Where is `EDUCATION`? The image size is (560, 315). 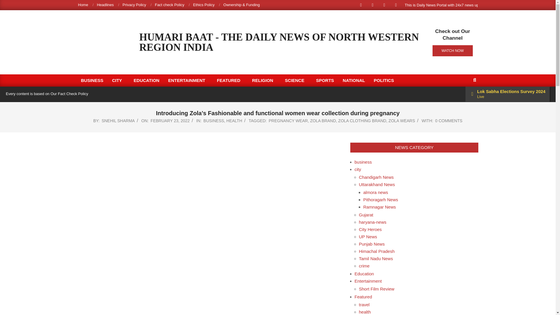 EDUCATION is located at coordinates (146, 80).